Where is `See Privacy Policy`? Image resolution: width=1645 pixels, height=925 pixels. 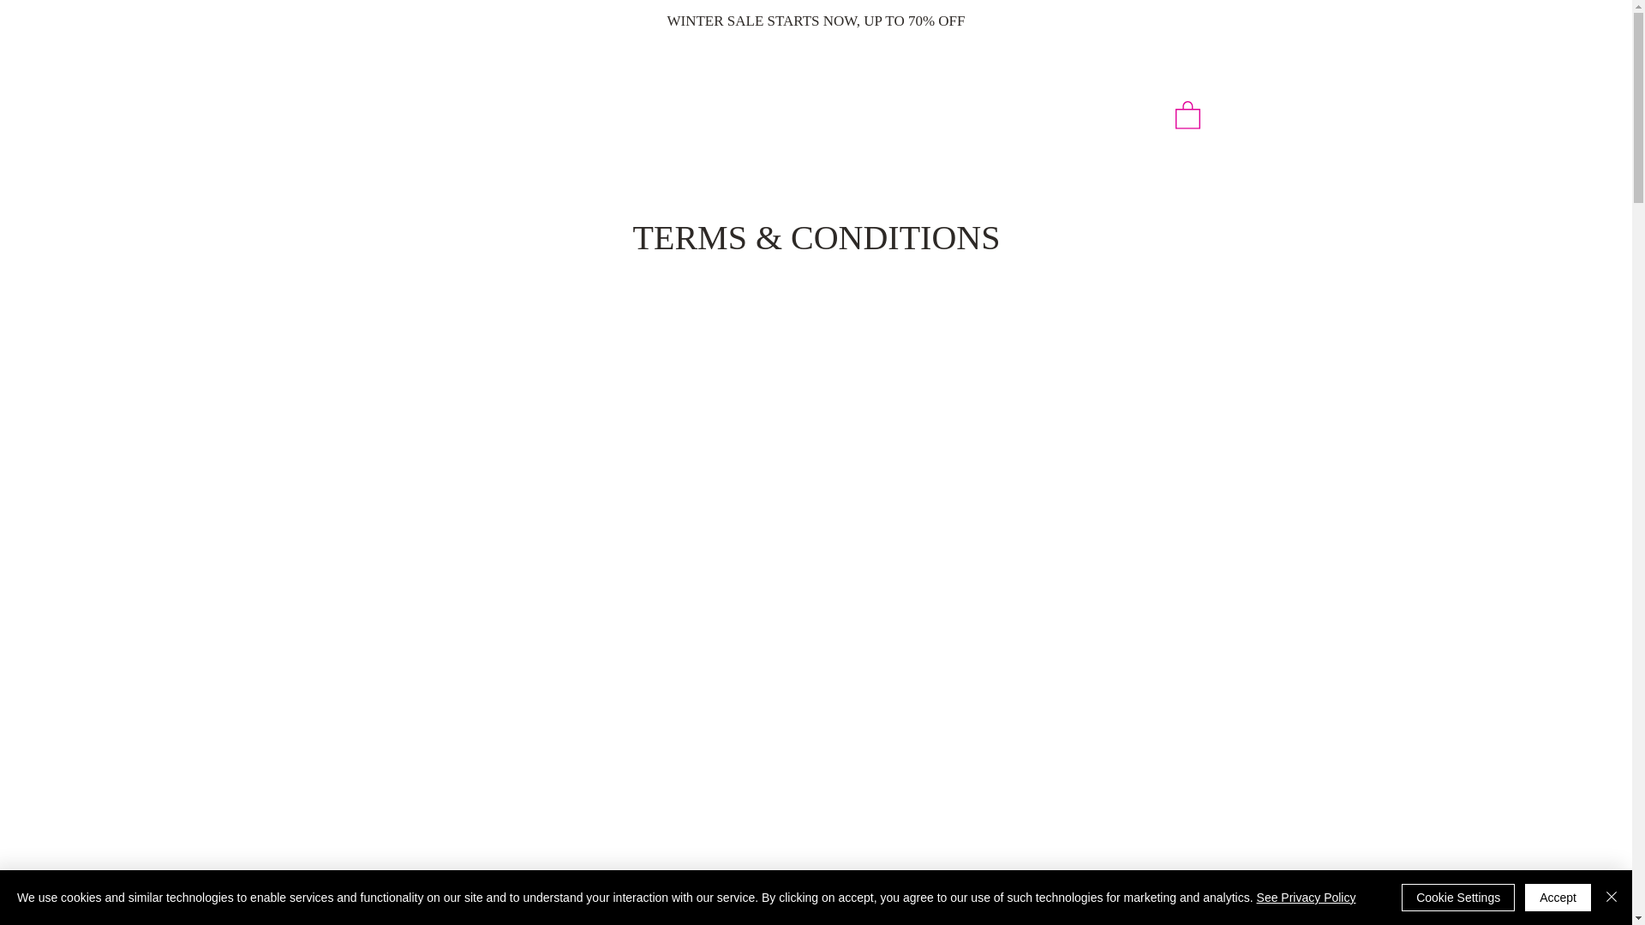
See Privacy Policy is located at coordinates (1306, 898).